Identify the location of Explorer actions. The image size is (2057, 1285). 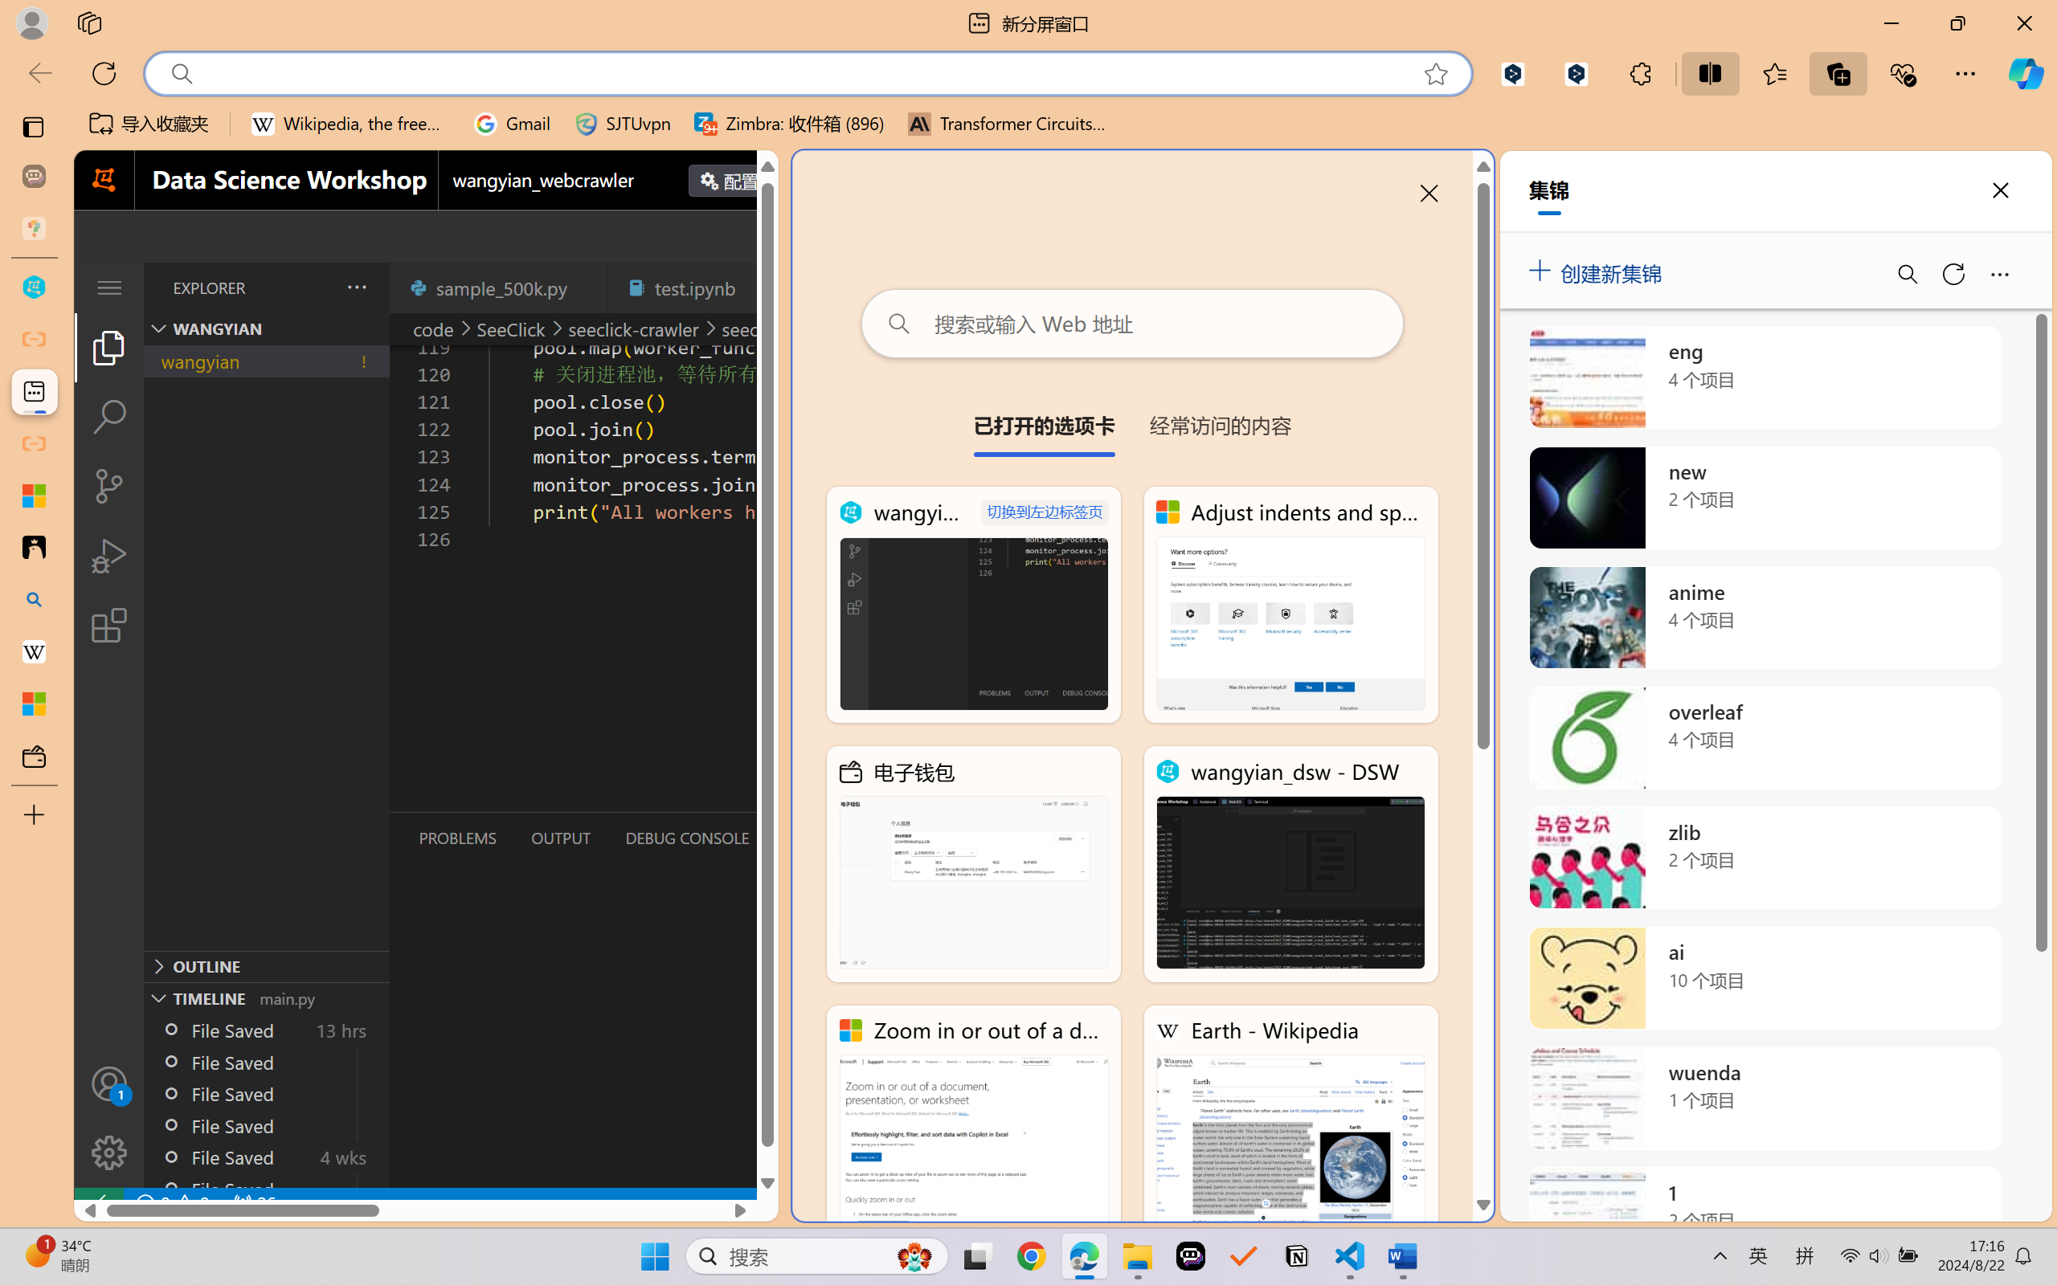
(315, 288).